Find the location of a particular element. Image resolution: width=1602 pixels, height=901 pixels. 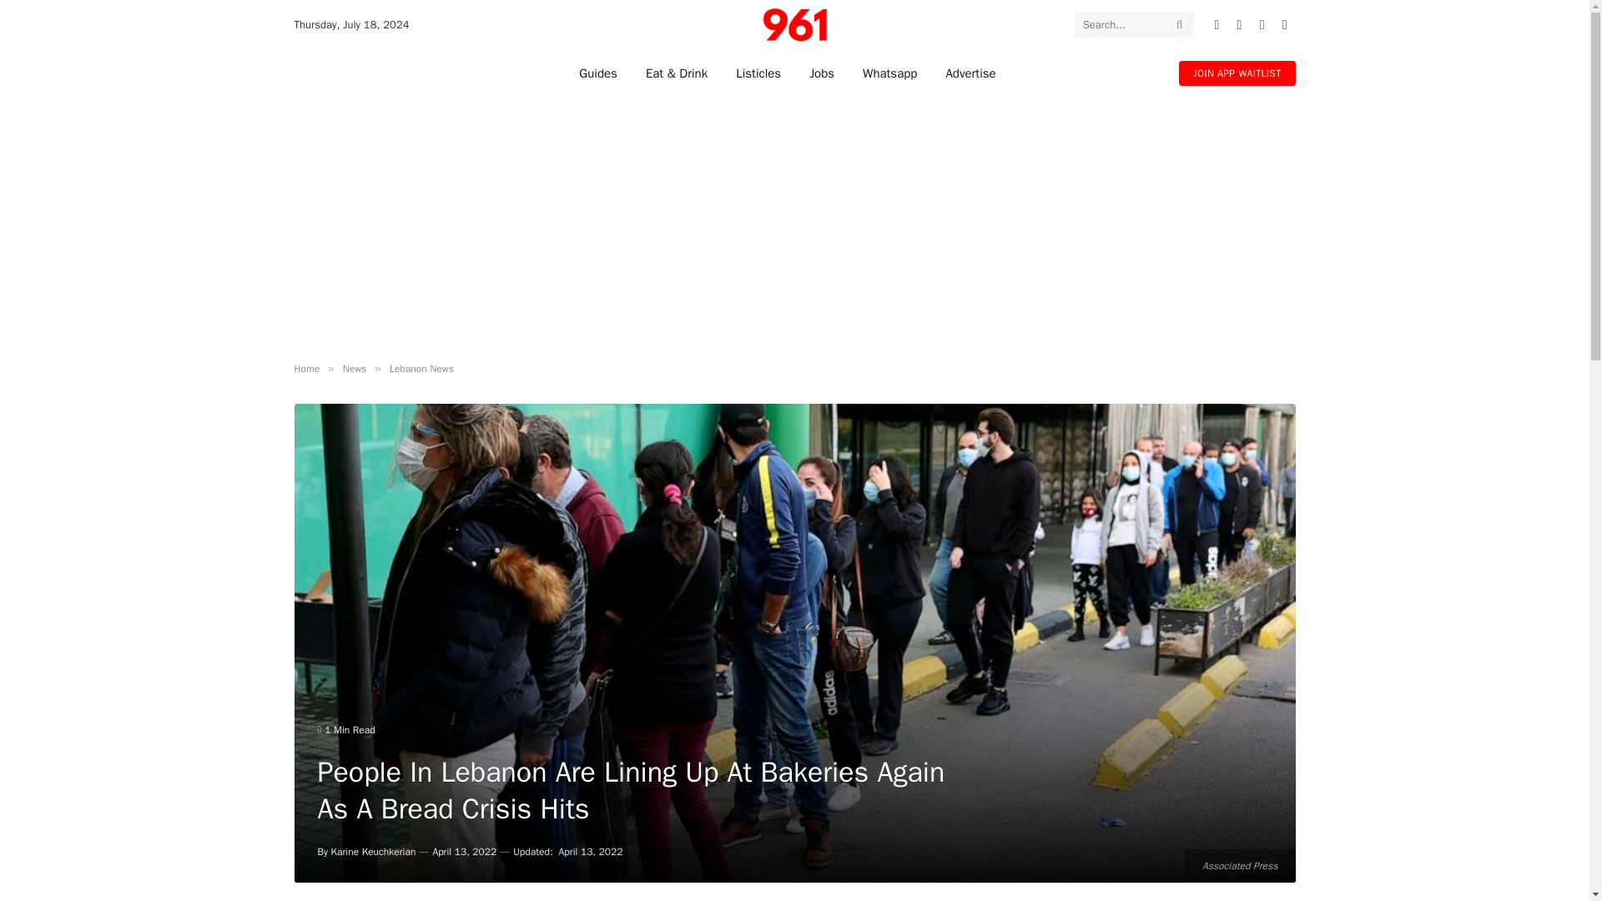

Lebanon News is located at coordinates (421, 369).